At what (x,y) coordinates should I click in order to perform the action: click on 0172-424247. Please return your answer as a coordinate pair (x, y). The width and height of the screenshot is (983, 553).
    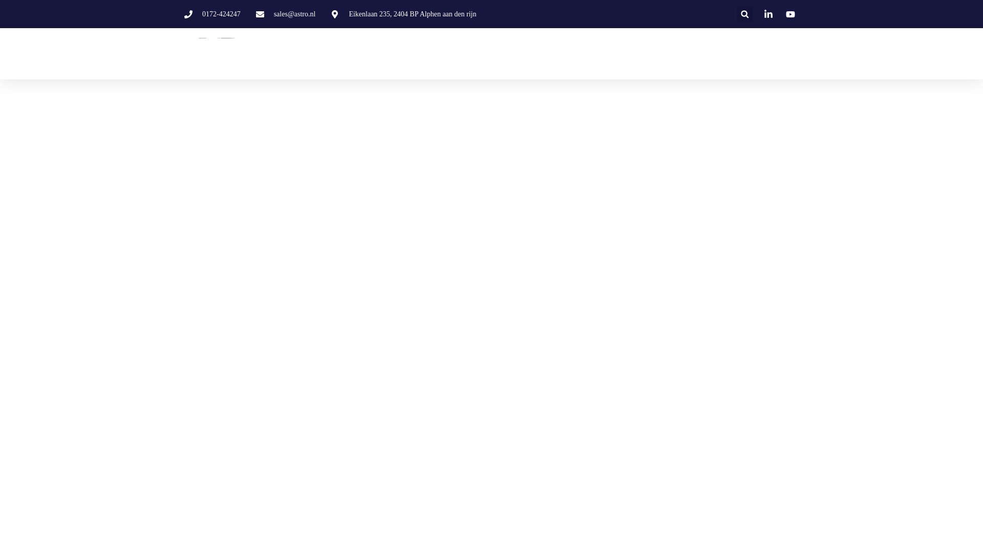
    Looking at the image, I should click on (212, 14).